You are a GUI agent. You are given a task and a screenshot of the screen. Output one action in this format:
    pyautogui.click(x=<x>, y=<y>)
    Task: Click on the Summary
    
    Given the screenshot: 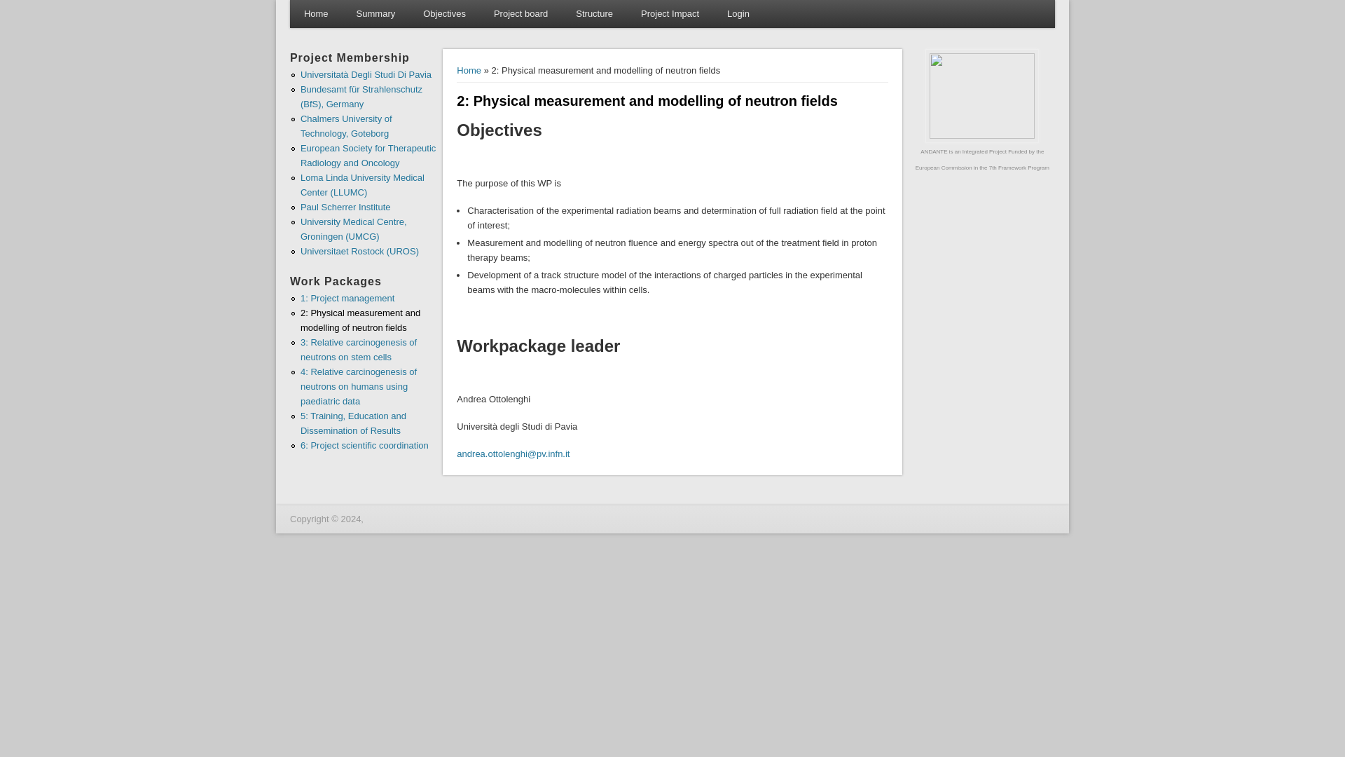 What is the action you would take?
    pyautogui.click(x=376, y=14)
    